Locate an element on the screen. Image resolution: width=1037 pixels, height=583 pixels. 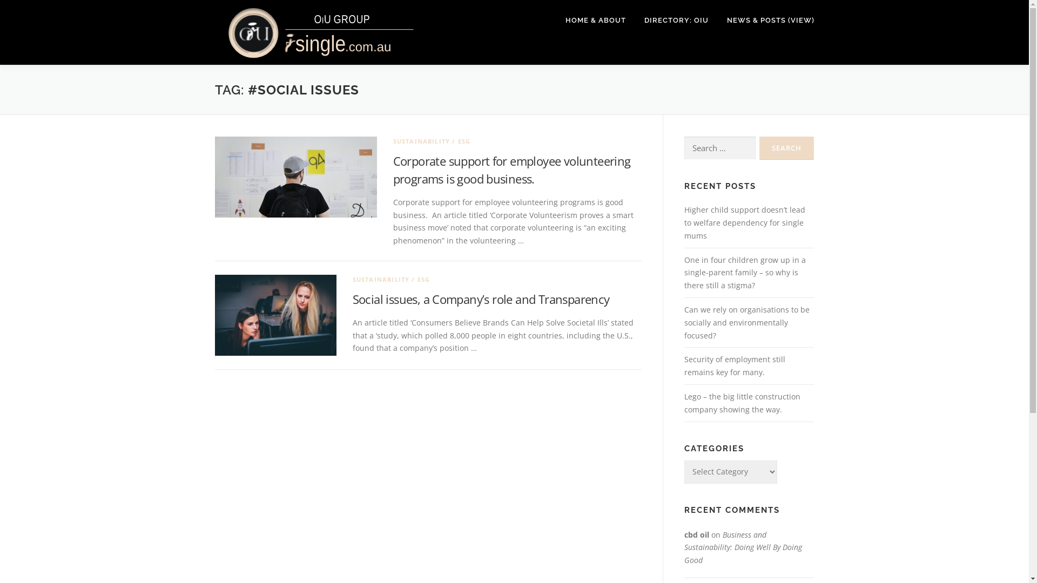
DIRECTORY: OIU is located at coordinates (676, 21).